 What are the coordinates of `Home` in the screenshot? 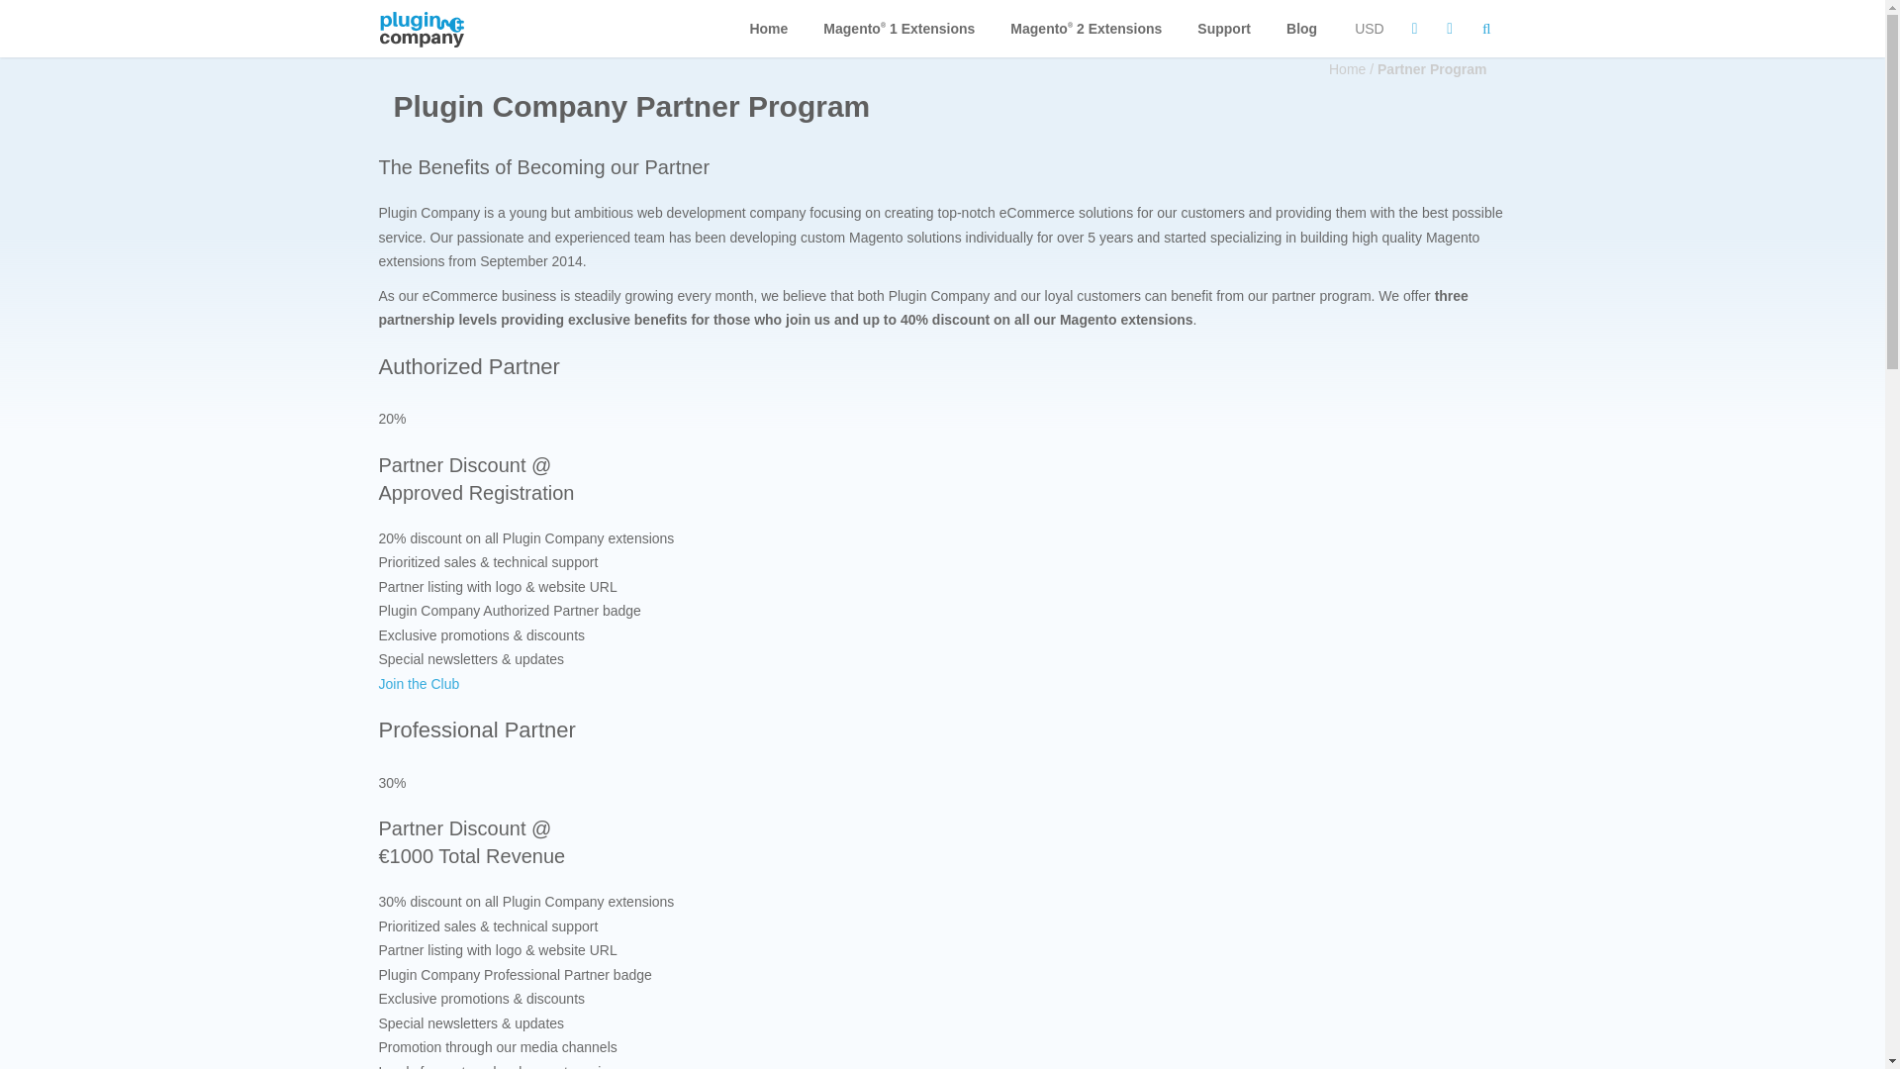 It's located at (768, 28).